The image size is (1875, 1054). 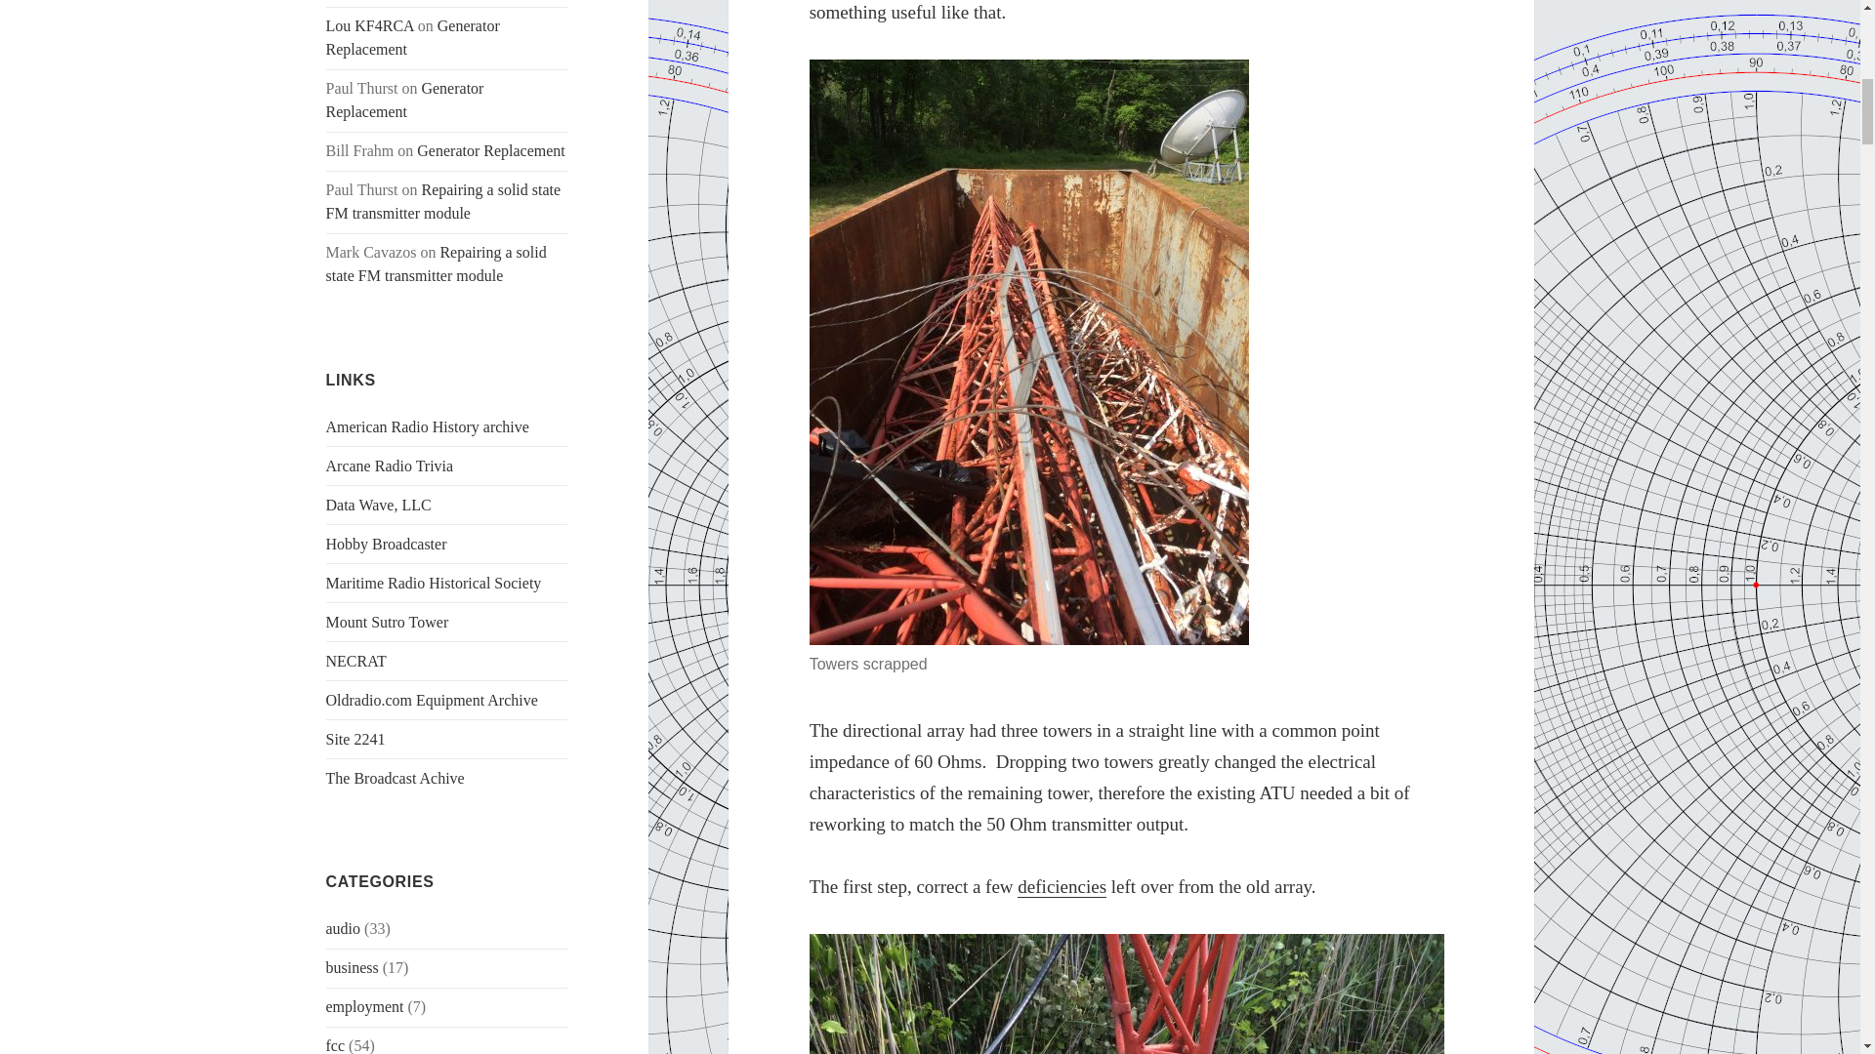 I want to click on business, so click(x=352, y=967).